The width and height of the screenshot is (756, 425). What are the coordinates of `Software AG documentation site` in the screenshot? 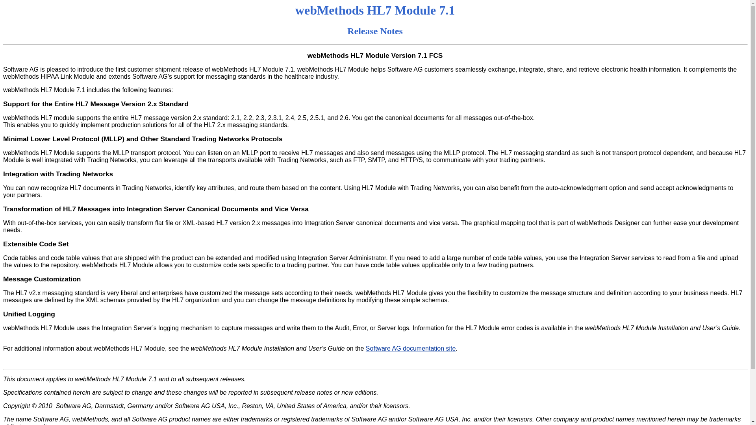 It's located at (411, 348).